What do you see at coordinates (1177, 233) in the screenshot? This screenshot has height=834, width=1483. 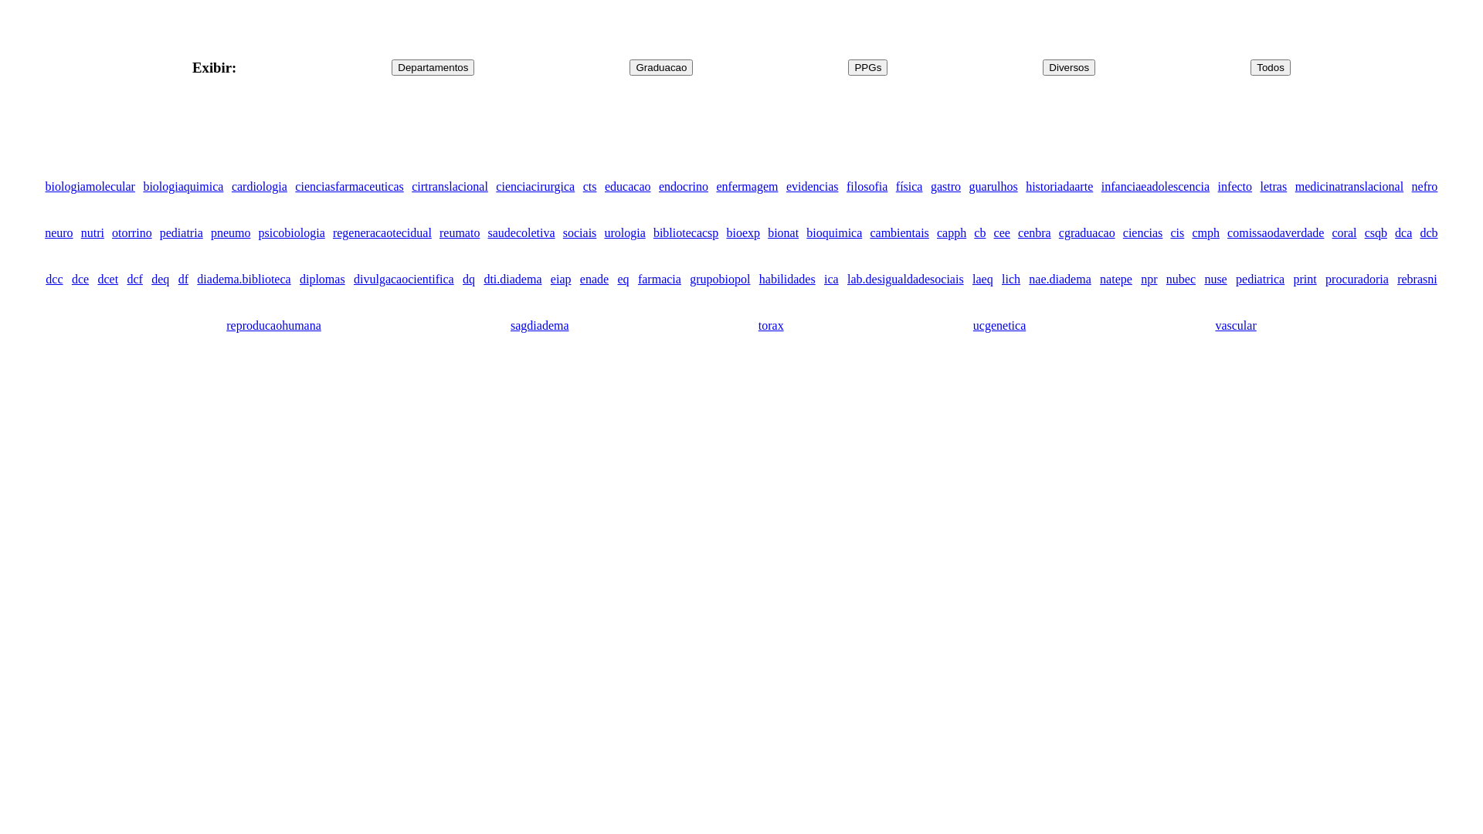 I see `cis` at bounding box center [1177, 233].